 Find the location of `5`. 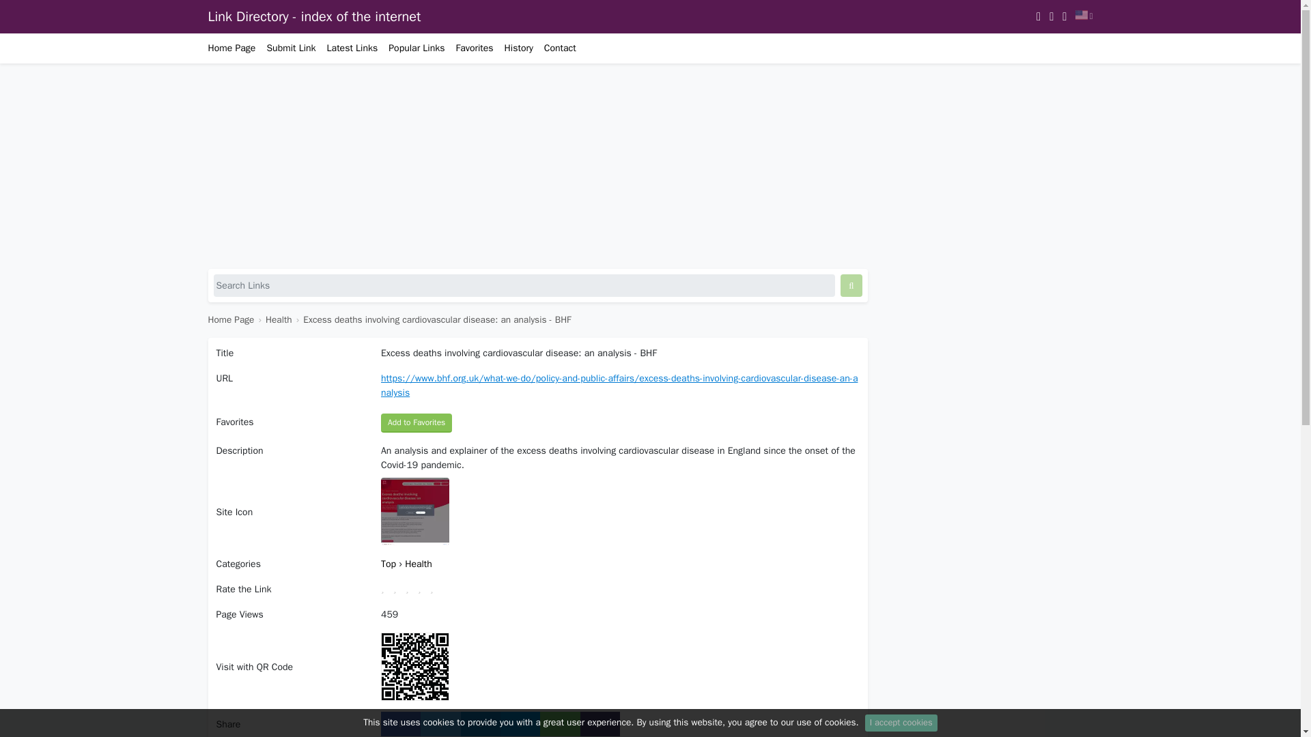

5 is located at coordinates (436, 587).